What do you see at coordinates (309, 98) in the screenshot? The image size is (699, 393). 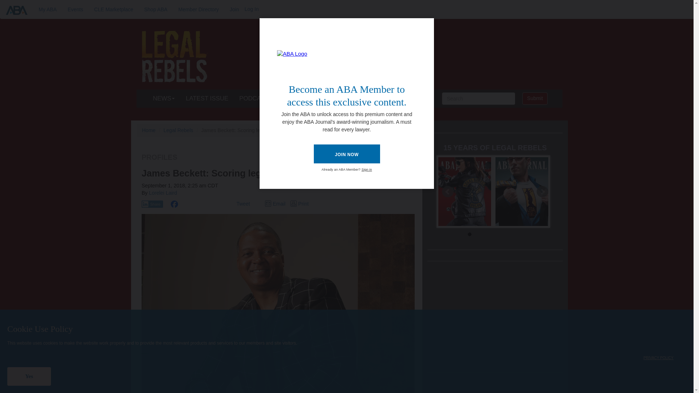 I see `COLUMNISTS` at bounding box center [309, 98].